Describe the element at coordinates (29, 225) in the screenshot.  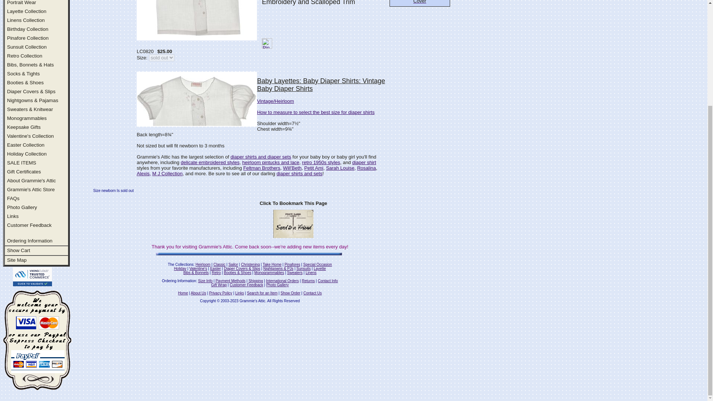
I see `Customer Feedback` at that location.